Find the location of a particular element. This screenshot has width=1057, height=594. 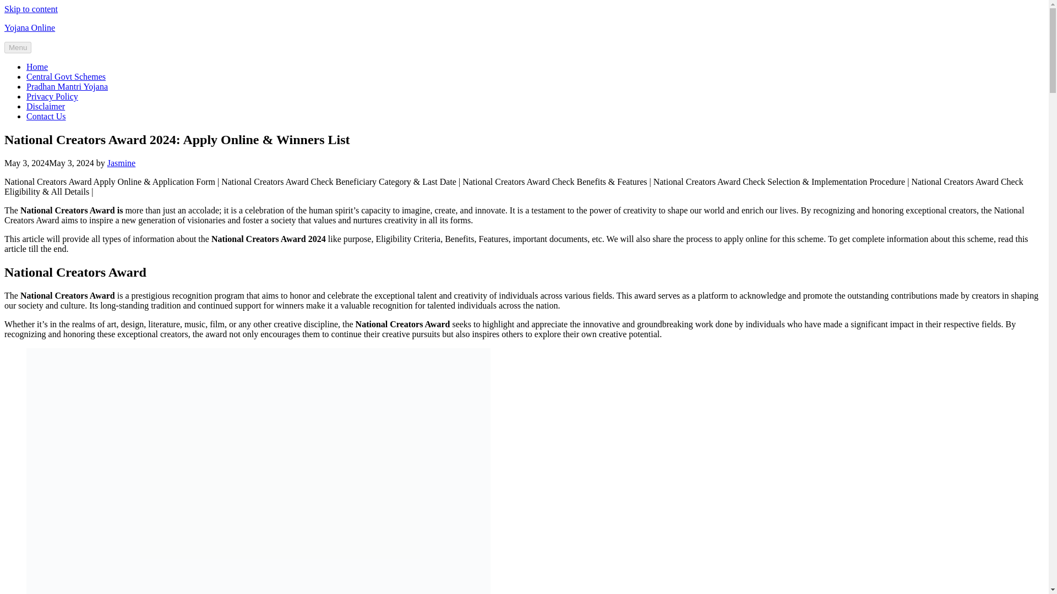

Disclaimer is located at coordinates (45, 106).